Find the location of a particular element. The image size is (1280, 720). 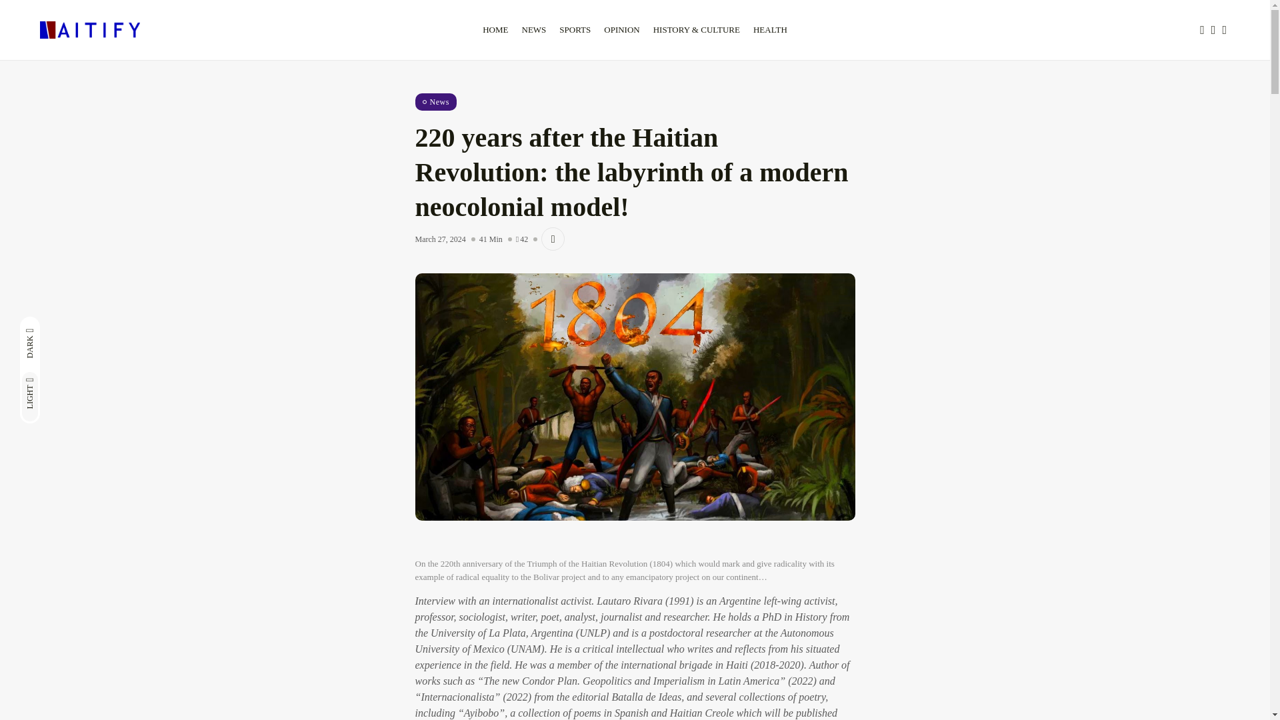

NEWS is located at coordinates (533, 30).